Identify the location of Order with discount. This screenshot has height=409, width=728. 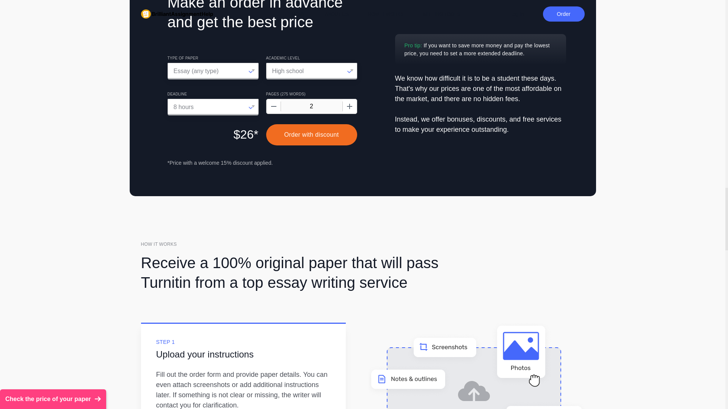
(312, 135).